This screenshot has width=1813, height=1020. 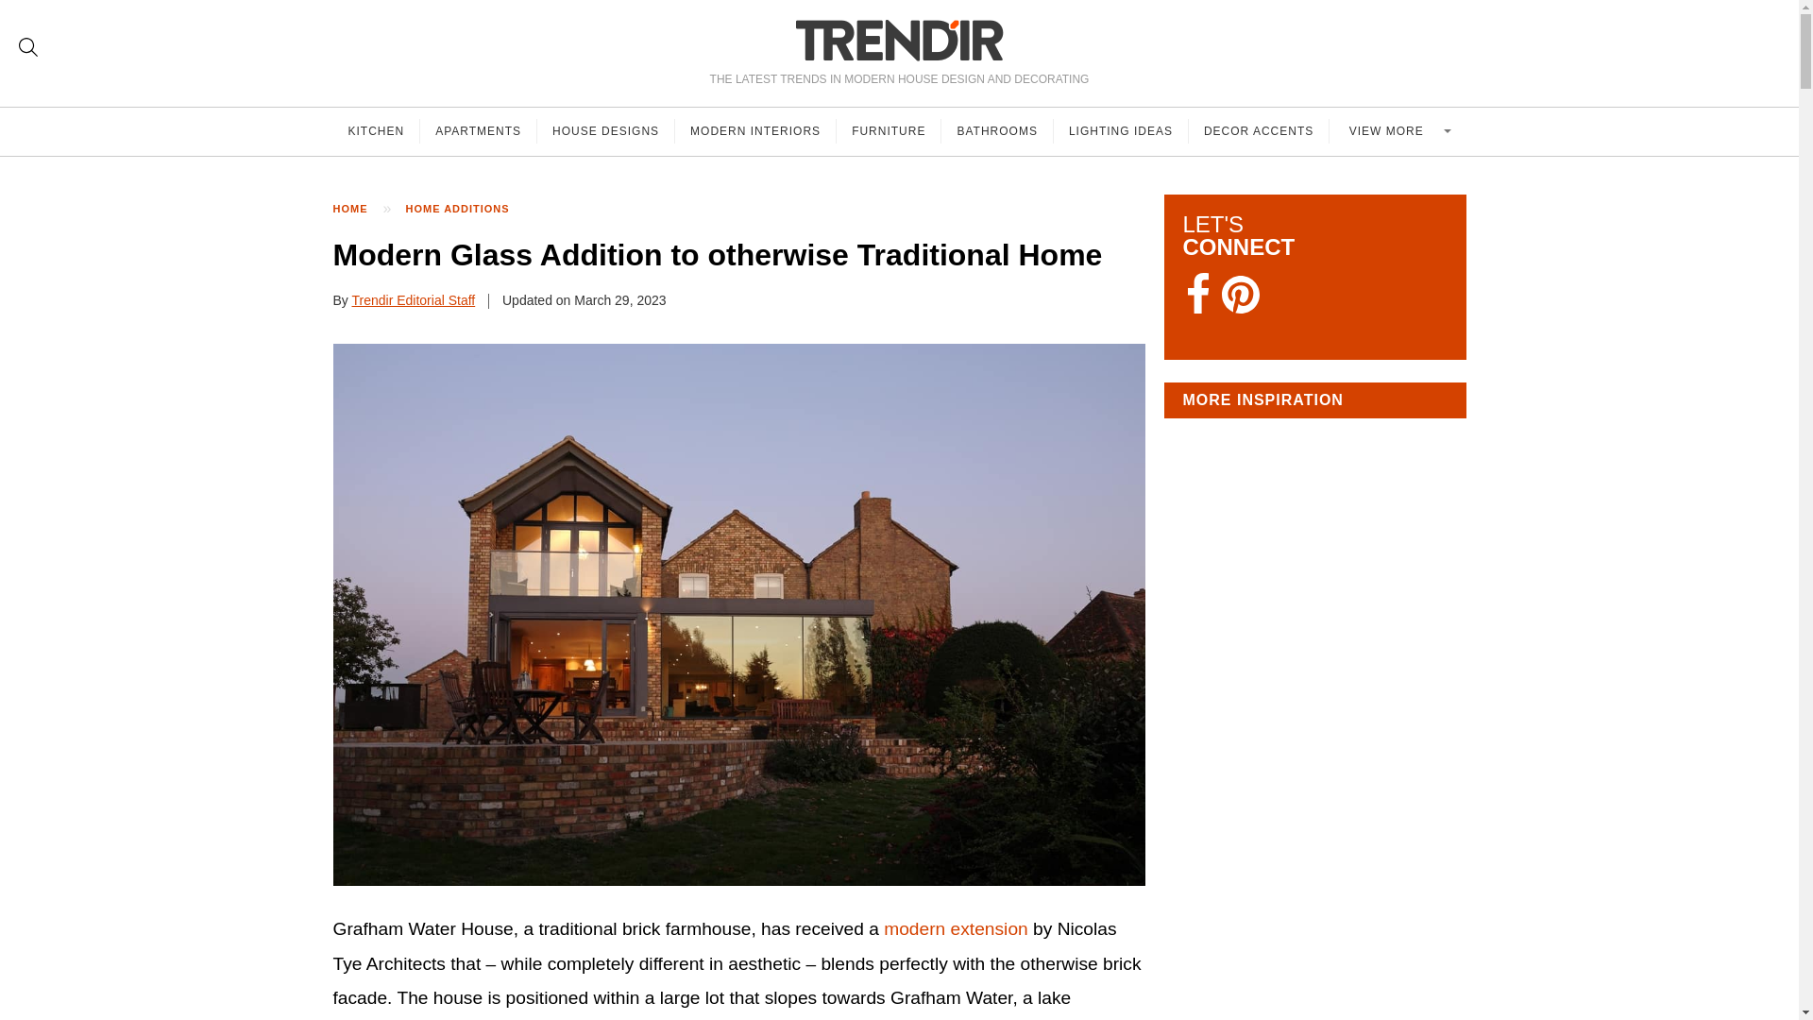 What do you see at coordinates (467, 209) in the screenshot?
I see `HOME ADDITIONS` at bounding box center [467, 209].